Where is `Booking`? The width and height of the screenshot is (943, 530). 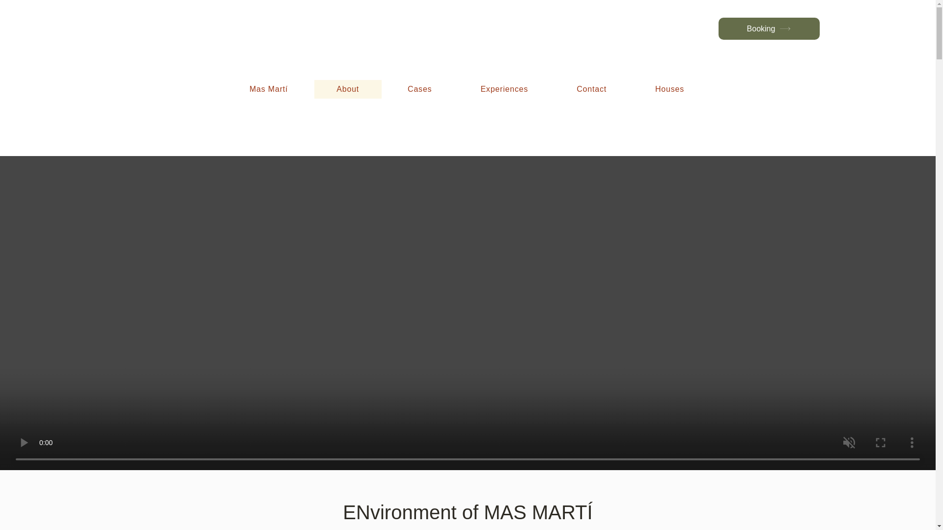
Booking is located at coordinates (768, 28).